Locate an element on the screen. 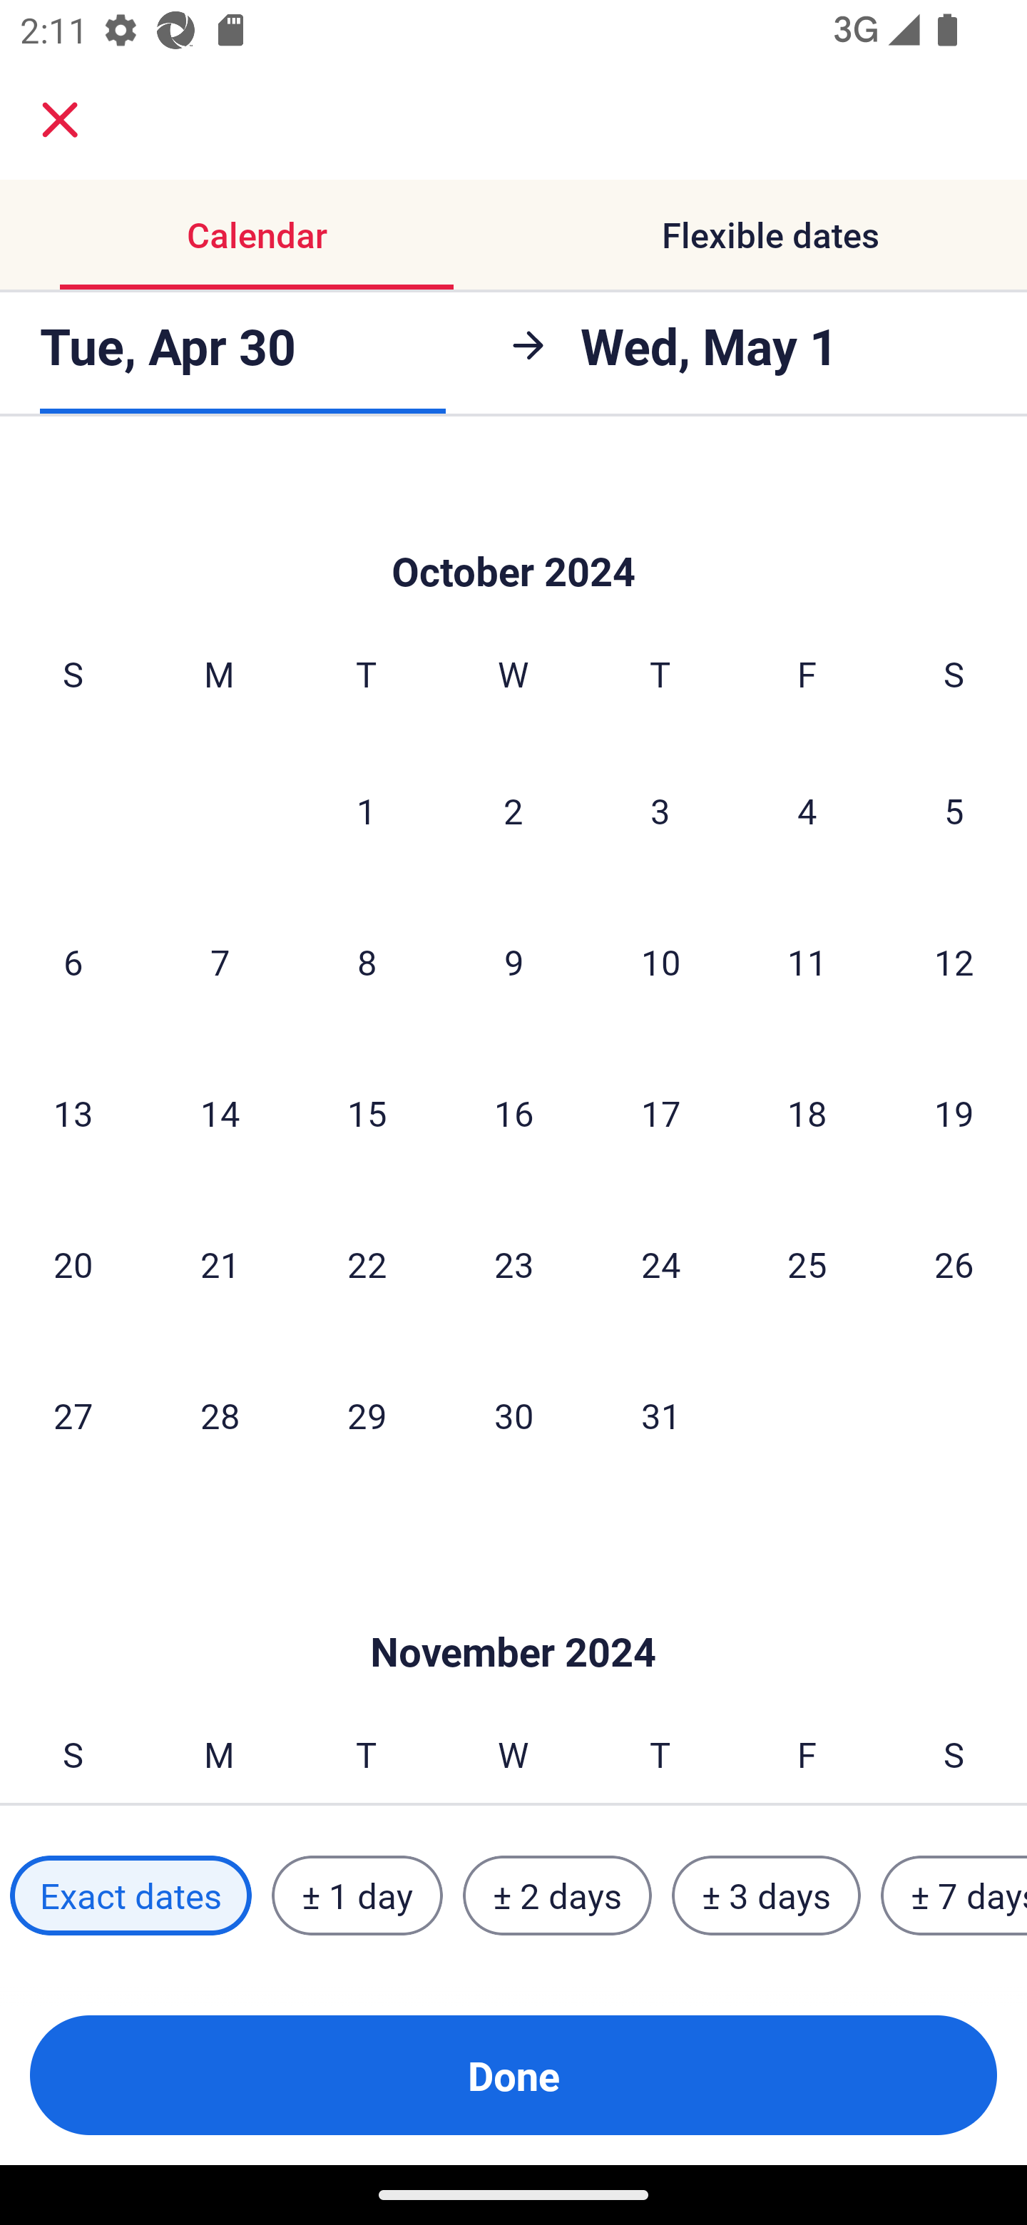 The height and width of the screenshot is (2225, 1027). 17 Thursday, October 17, 2024 is located at coordinates (660, 1112).